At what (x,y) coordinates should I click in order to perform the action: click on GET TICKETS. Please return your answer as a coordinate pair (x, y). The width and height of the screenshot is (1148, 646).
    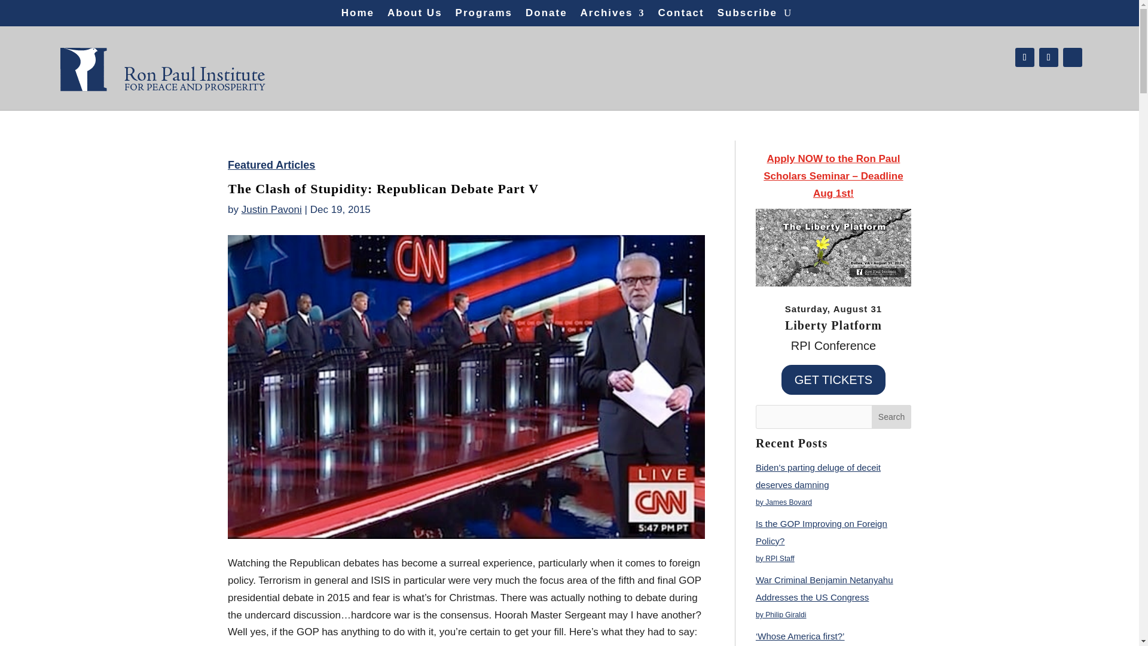
    Looking at the image, I should click on (833, 379).